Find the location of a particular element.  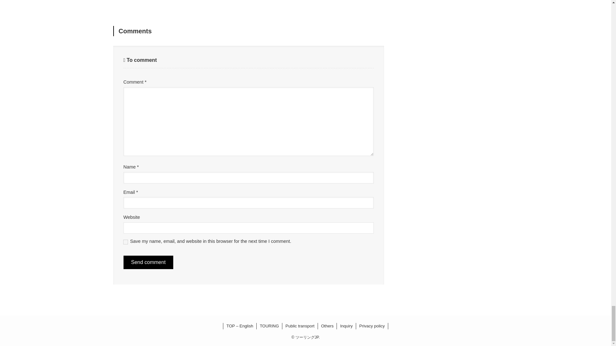

Send comment is located at coordinates (148, 262).